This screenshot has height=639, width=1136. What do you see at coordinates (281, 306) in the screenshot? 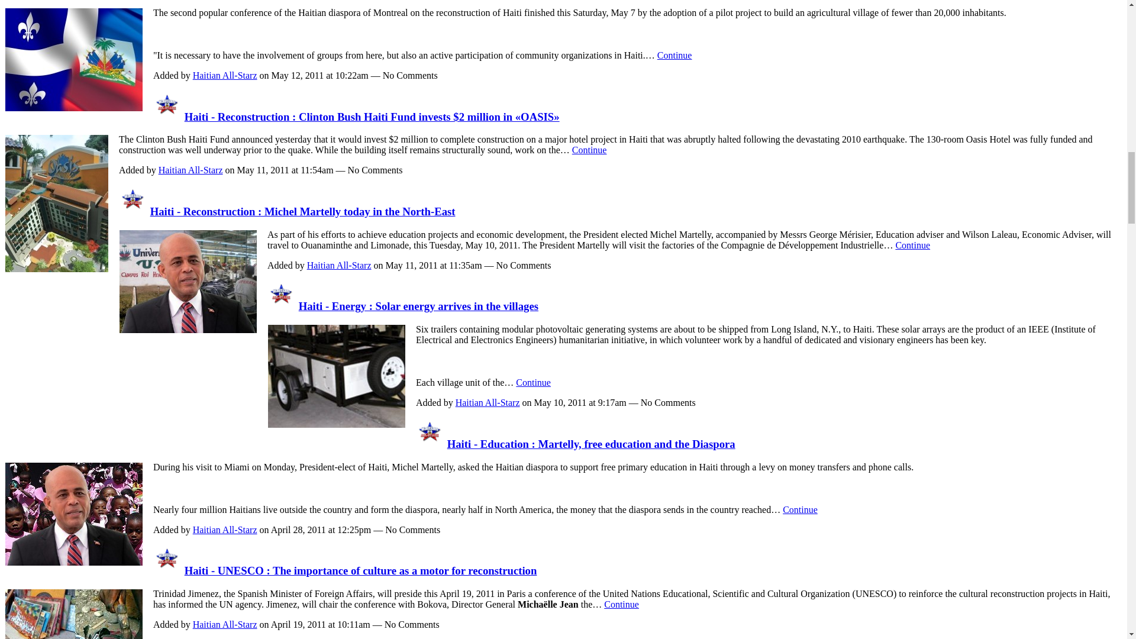
I see `Haitian All-Starz` at bounding box center [281, 306].